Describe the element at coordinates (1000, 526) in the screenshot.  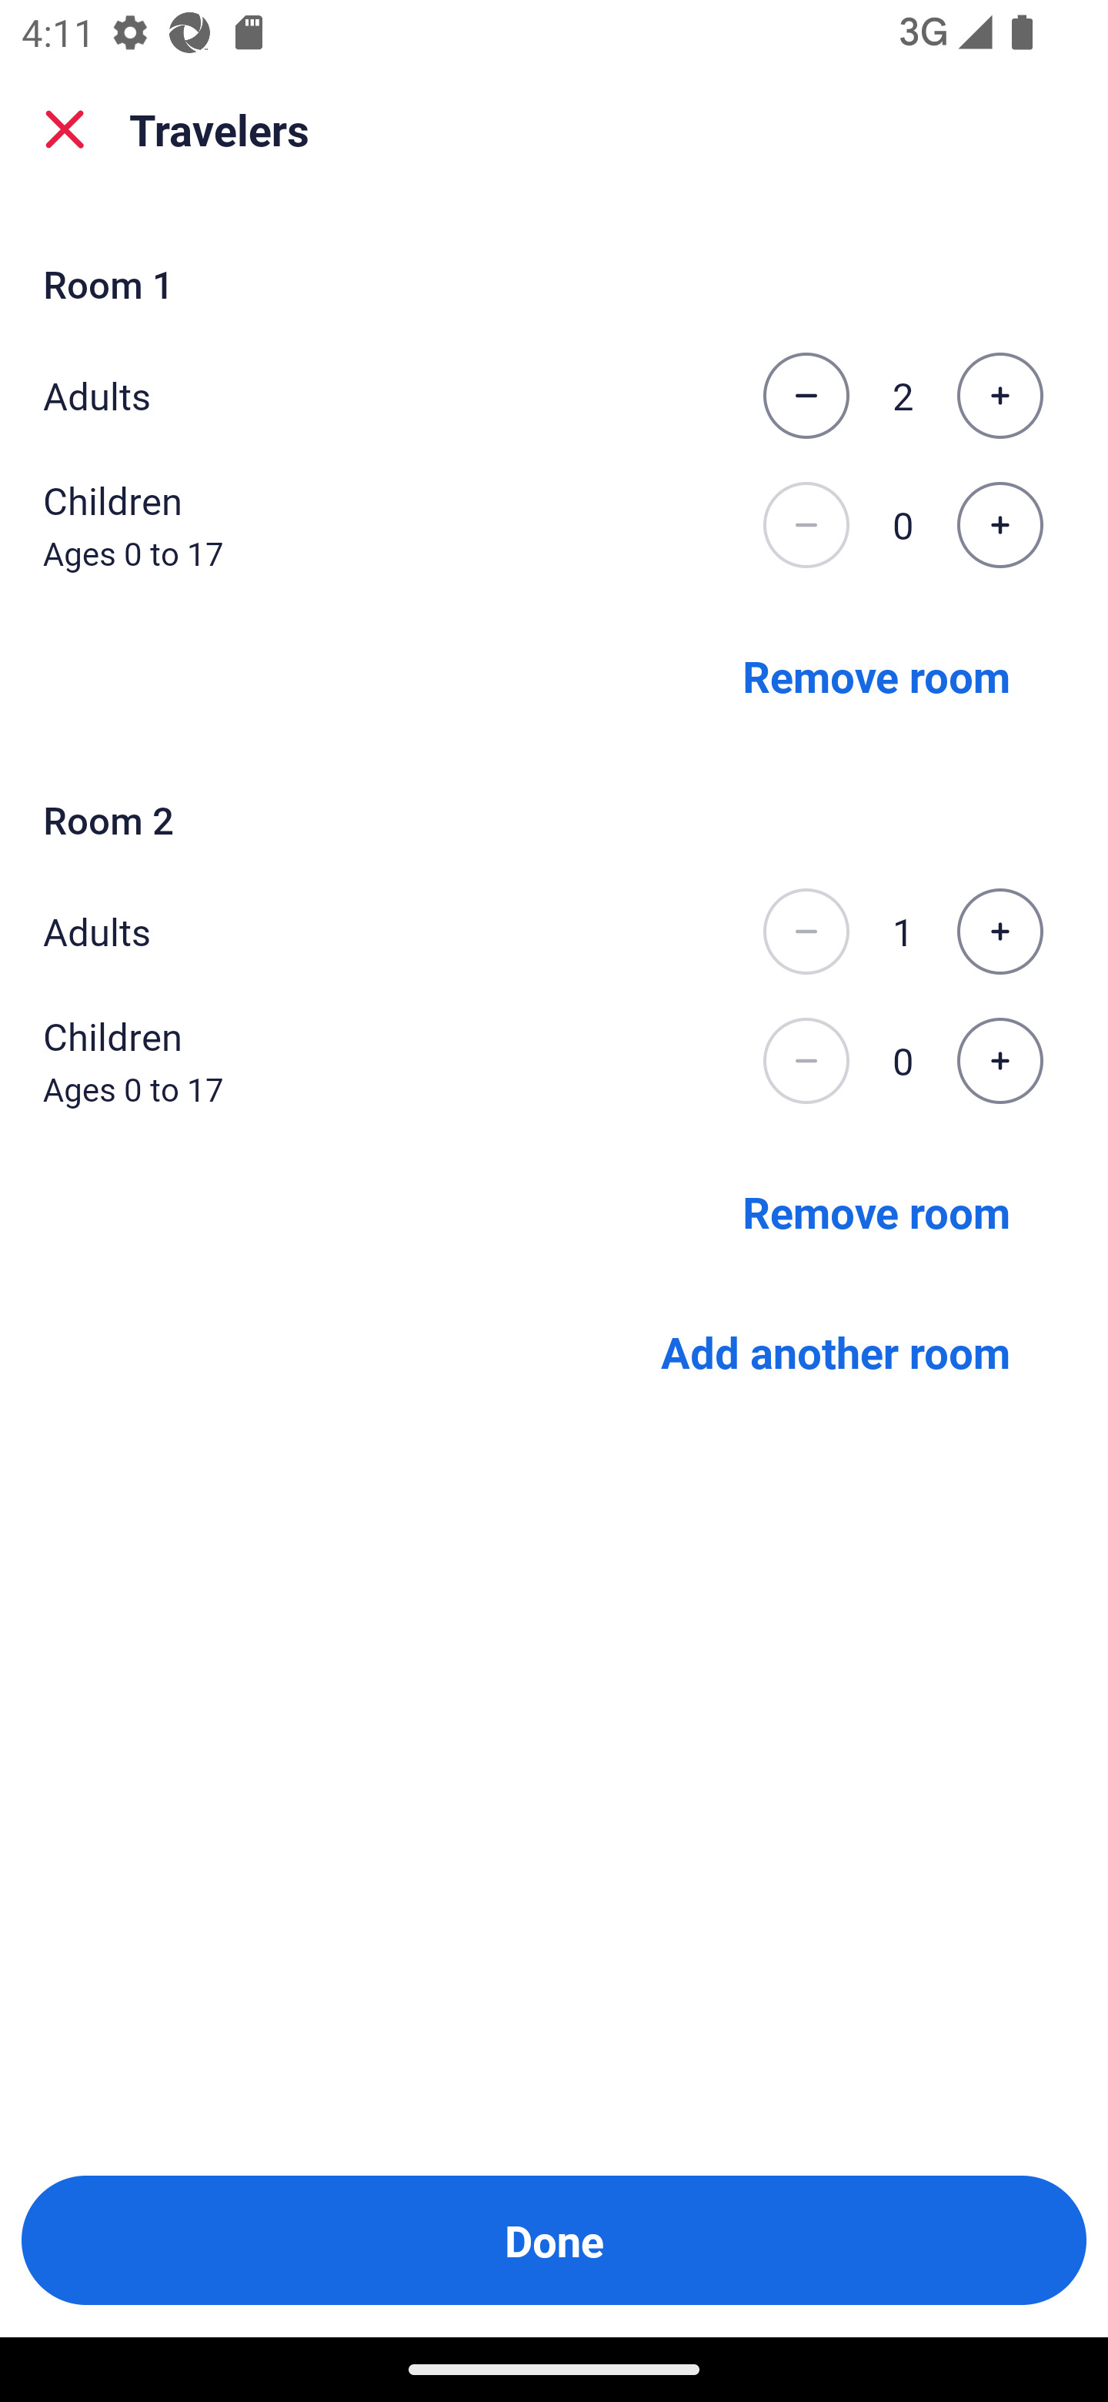
I see `Increase the number of children` at that location.